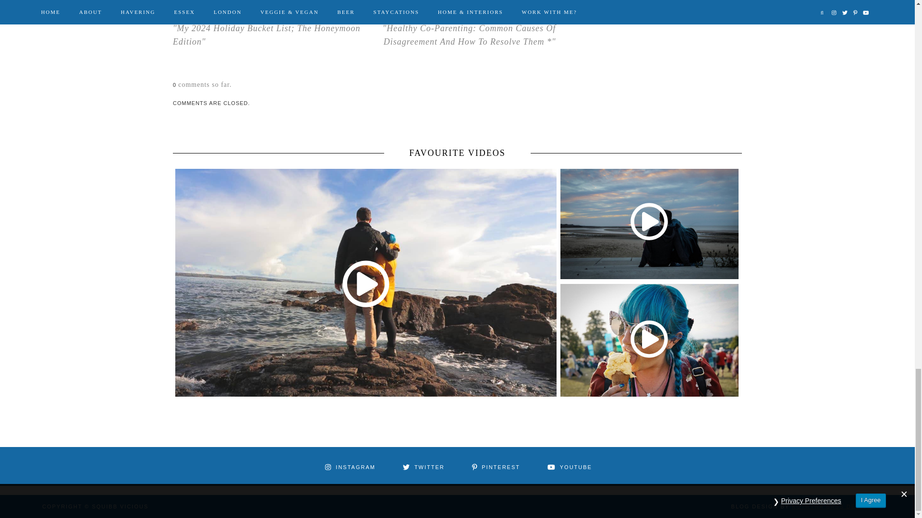 This screenshot has height=518, width=922. I want to click on comments so far., so click(205, 84).